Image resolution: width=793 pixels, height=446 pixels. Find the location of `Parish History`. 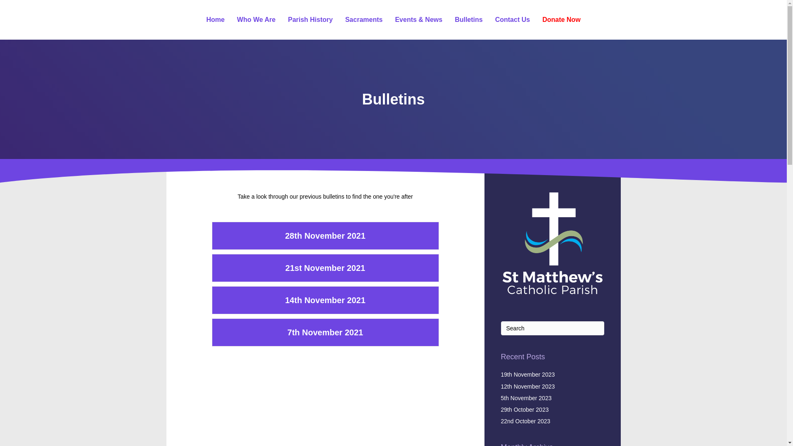

Parish History is located at coordinates (310, 20).